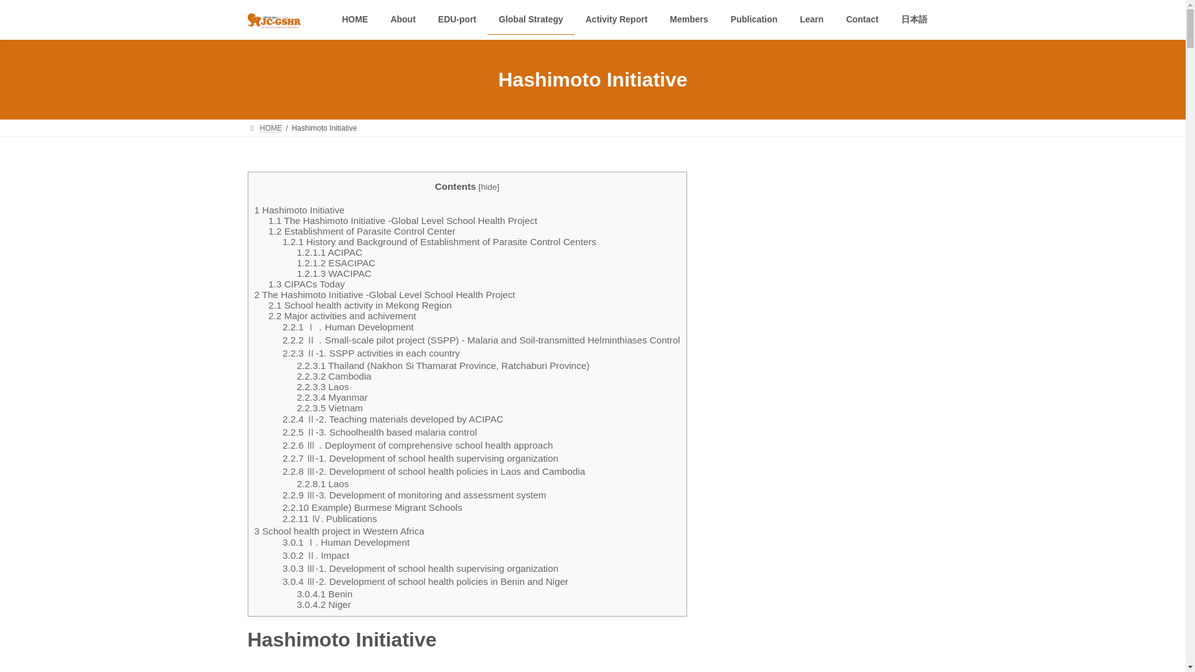  Describe the element at coordinates (306, 284) in the screenshot. I see `1.3 CIPACs Today` at that location.